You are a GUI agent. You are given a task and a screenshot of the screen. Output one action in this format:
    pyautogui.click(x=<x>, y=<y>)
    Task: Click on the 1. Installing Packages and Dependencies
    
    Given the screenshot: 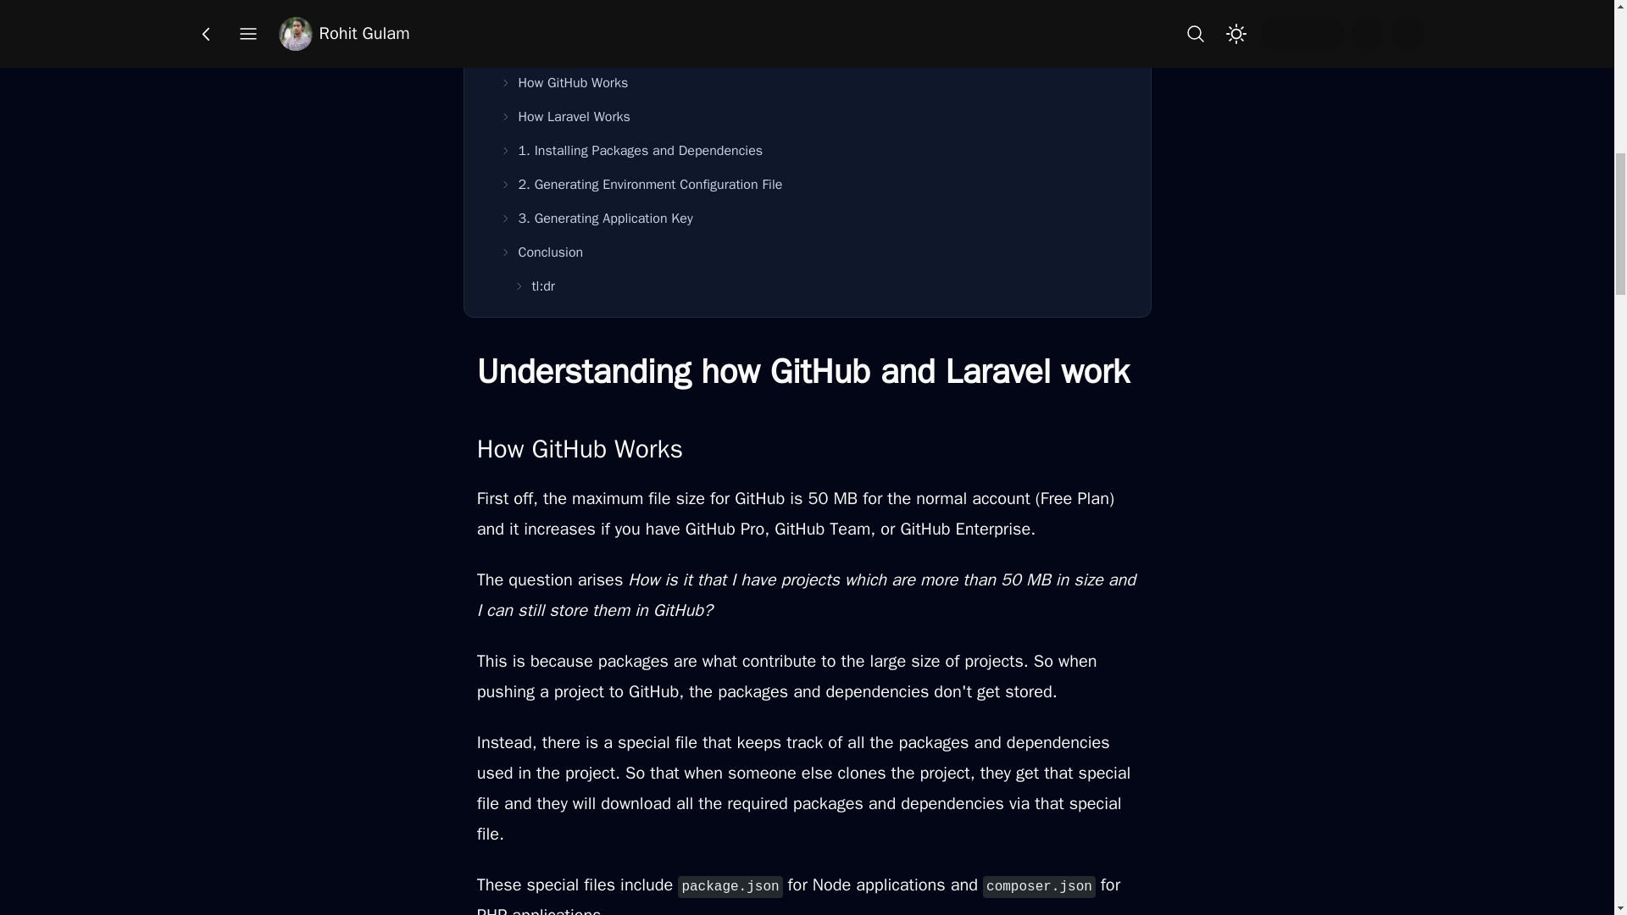 What is the action you would take?
    pyautogui.click(x=813, y=150)
    